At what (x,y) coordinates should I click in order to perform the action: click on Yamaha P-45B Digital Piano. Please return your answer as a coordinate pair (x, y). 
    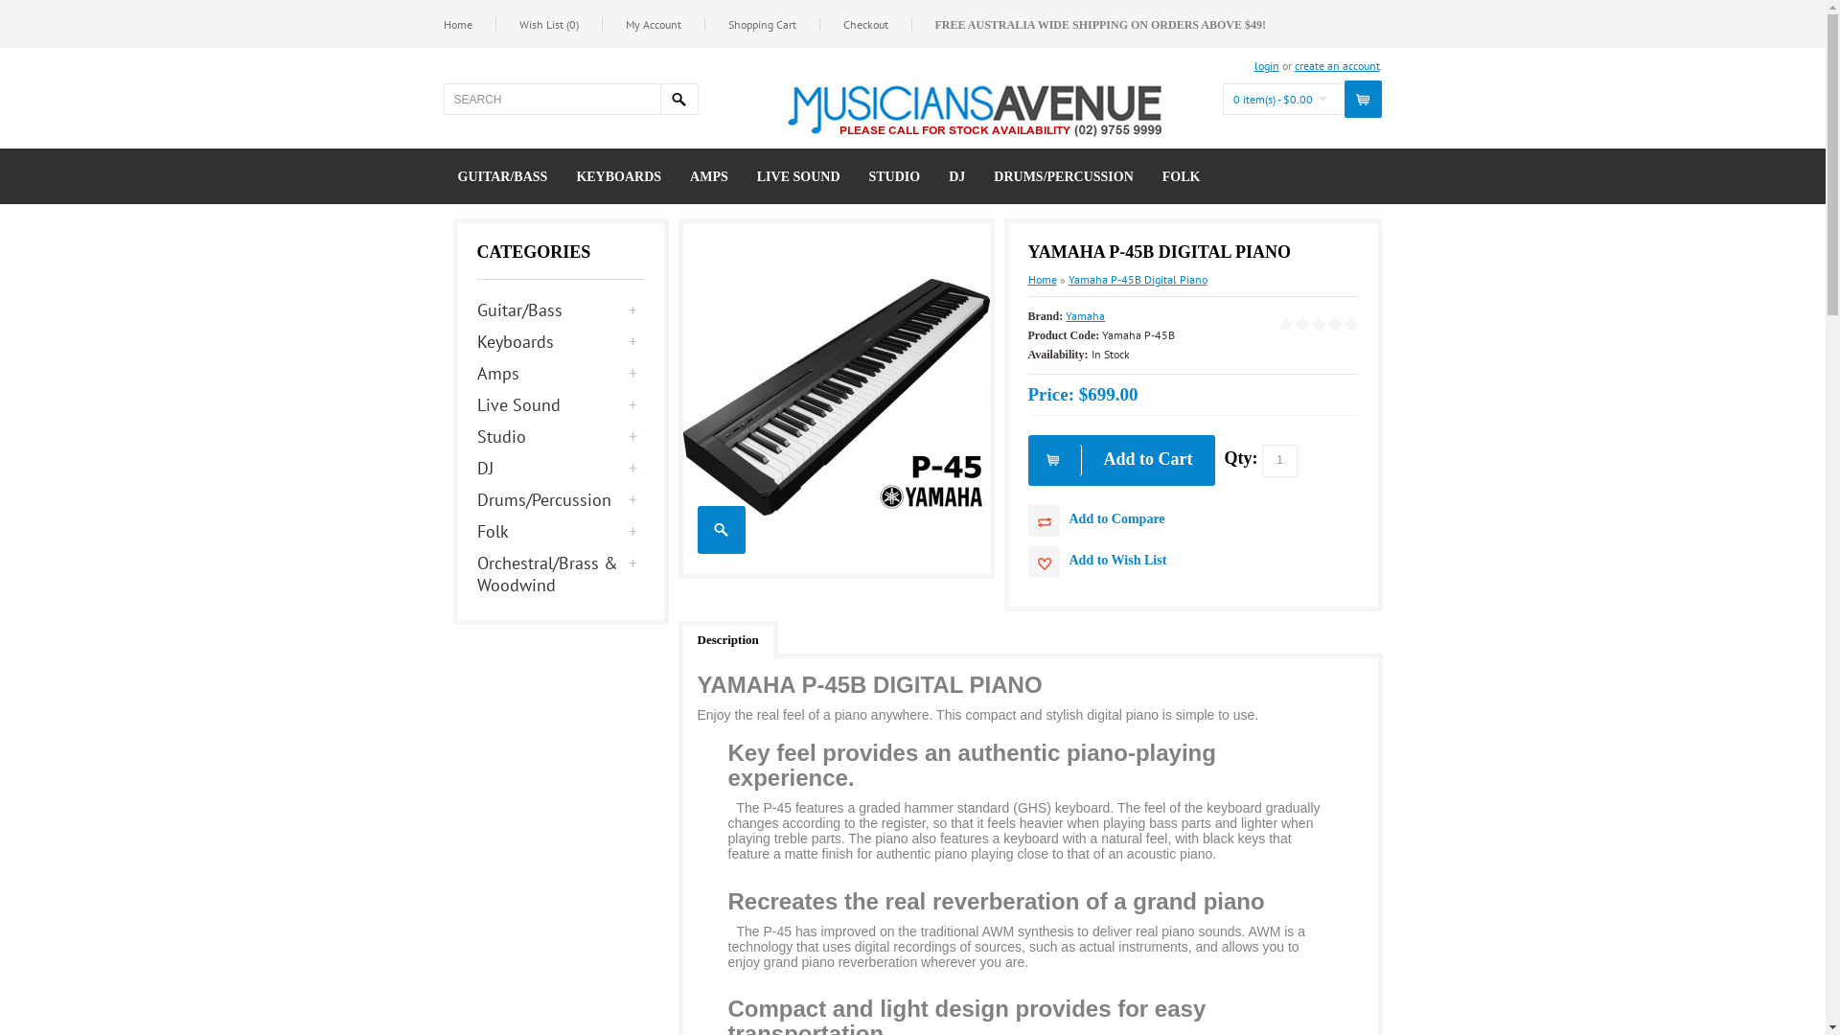
    Looking at the image, I should click on (836, 397).